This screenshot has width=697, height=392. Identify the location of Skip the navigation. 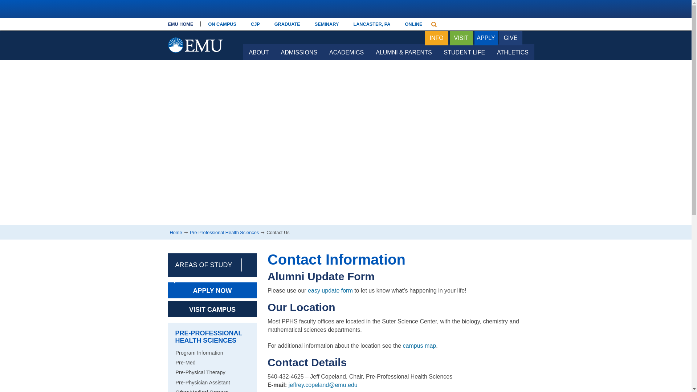
(245, 26).